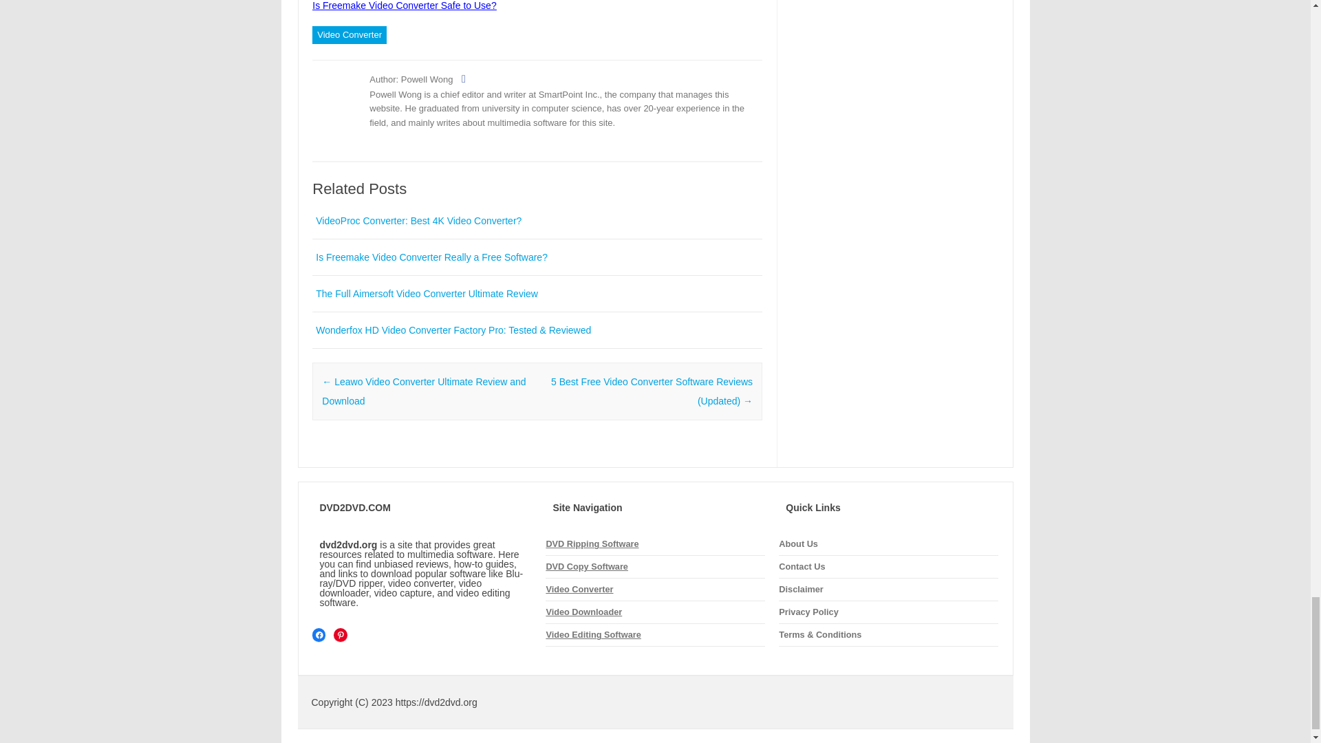 This screenshot has height=743, width=1321. What do you see at coordinates (431, 257) in the screenshot?
I see `Is Freemake Video Converter Really a Free Software?` at bounding box center [431, 257].